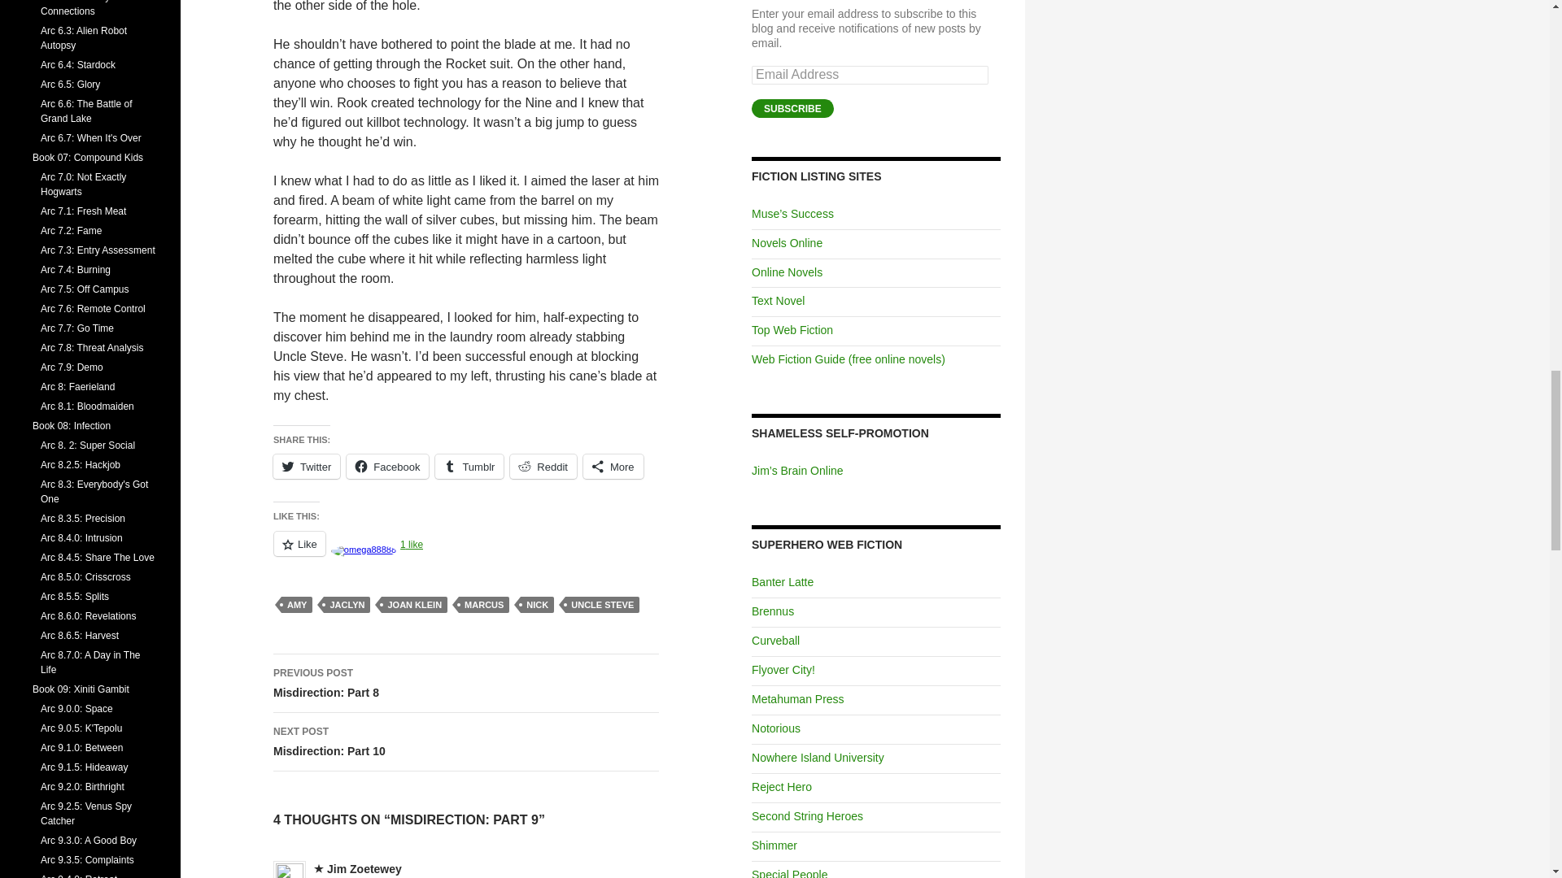  I want to click on JOAN KLEIN, so click(413, 605).